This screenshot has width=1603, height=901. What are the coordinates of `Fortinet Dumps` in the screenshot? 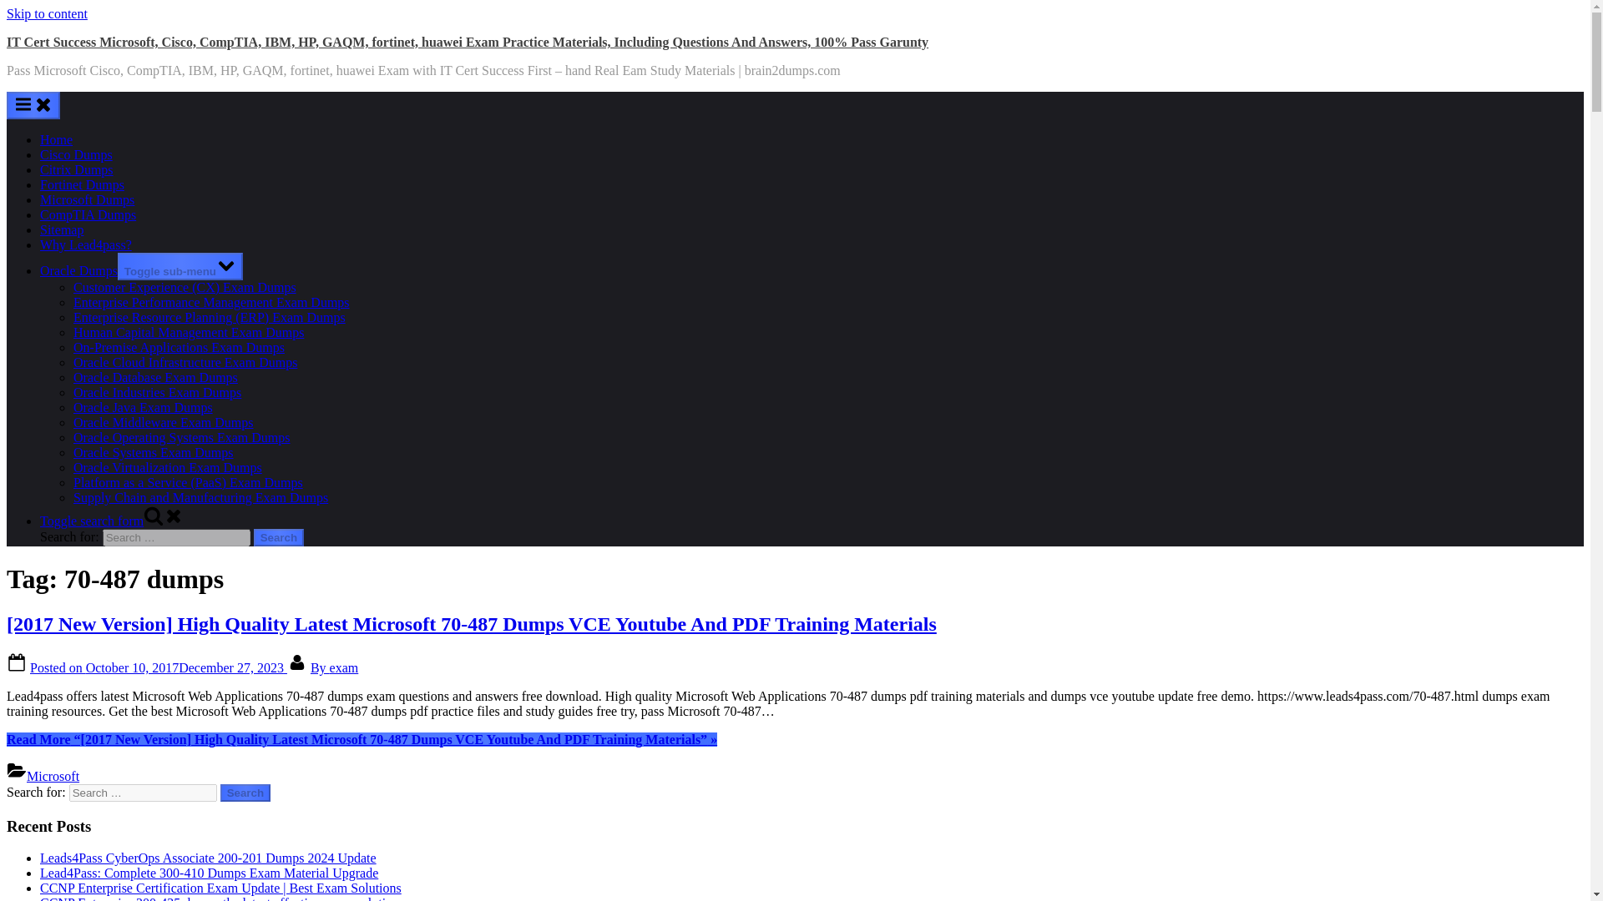 It's located at (82, 184).